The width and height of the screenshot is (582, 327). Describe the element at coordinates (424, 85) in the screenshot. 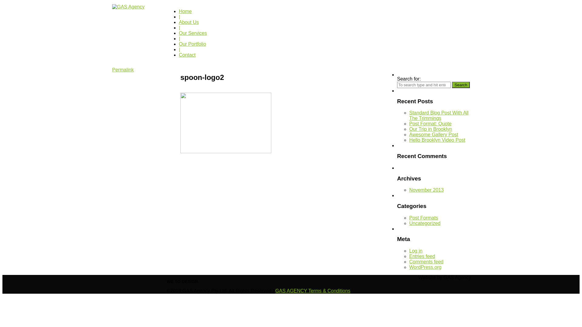

I see `Search for:` at that location.